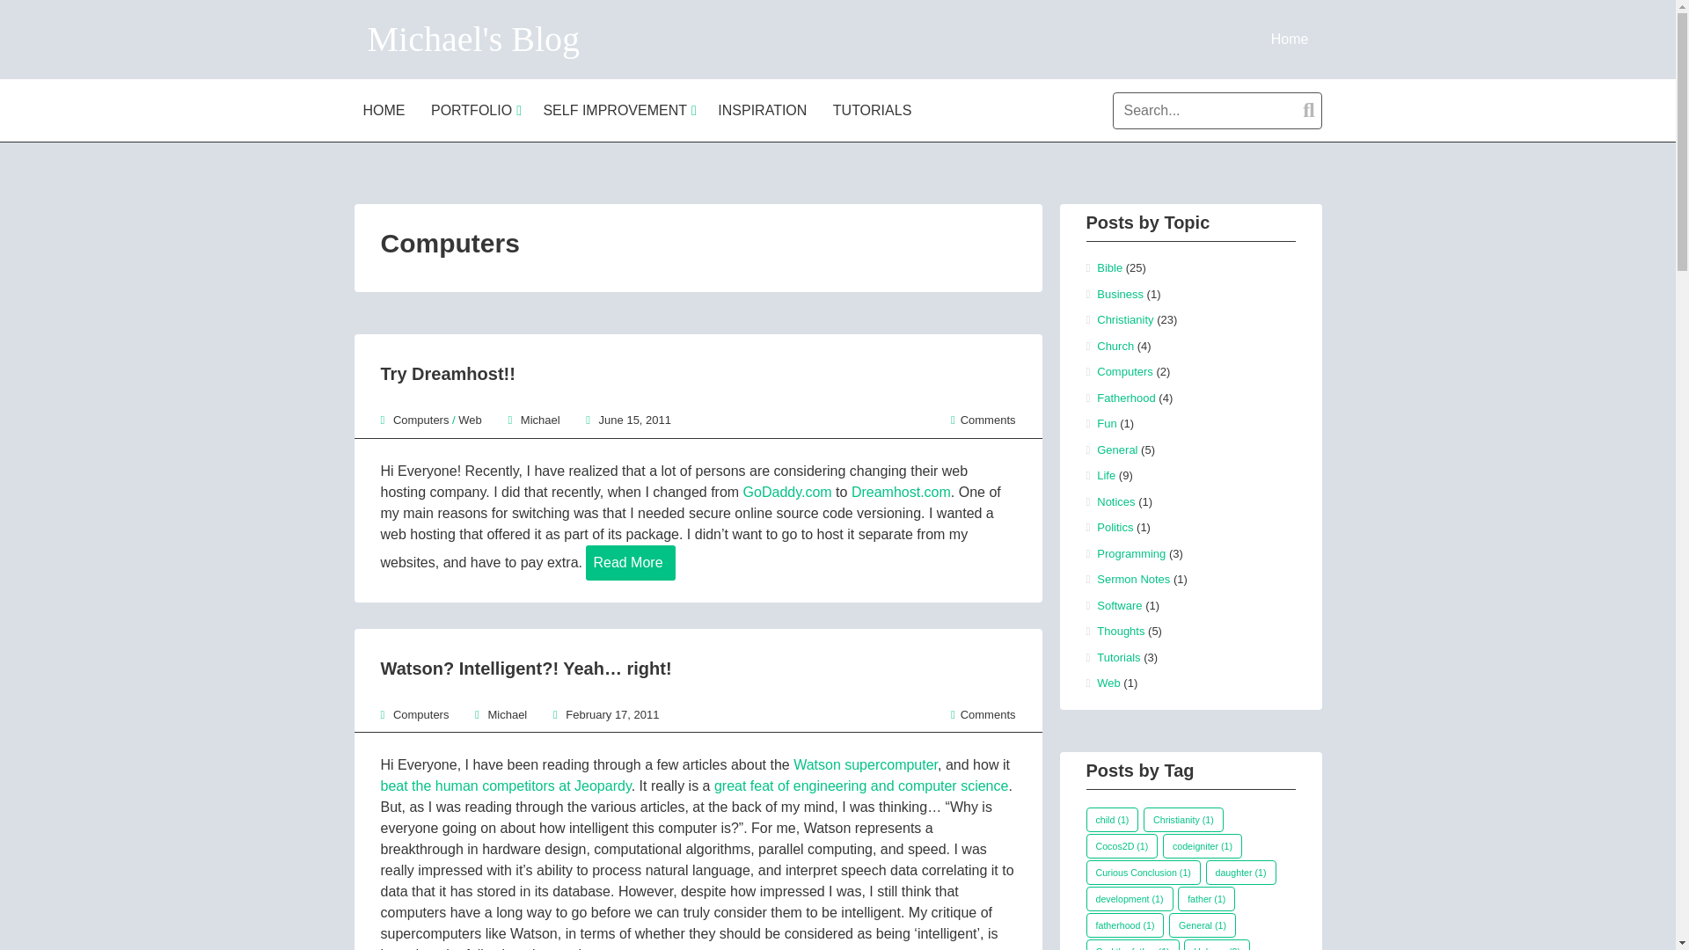 The width and height of the screenshot is (1689, 950). I want to click on The lessons of my journey in life can be found here..., so click(1290, 39).